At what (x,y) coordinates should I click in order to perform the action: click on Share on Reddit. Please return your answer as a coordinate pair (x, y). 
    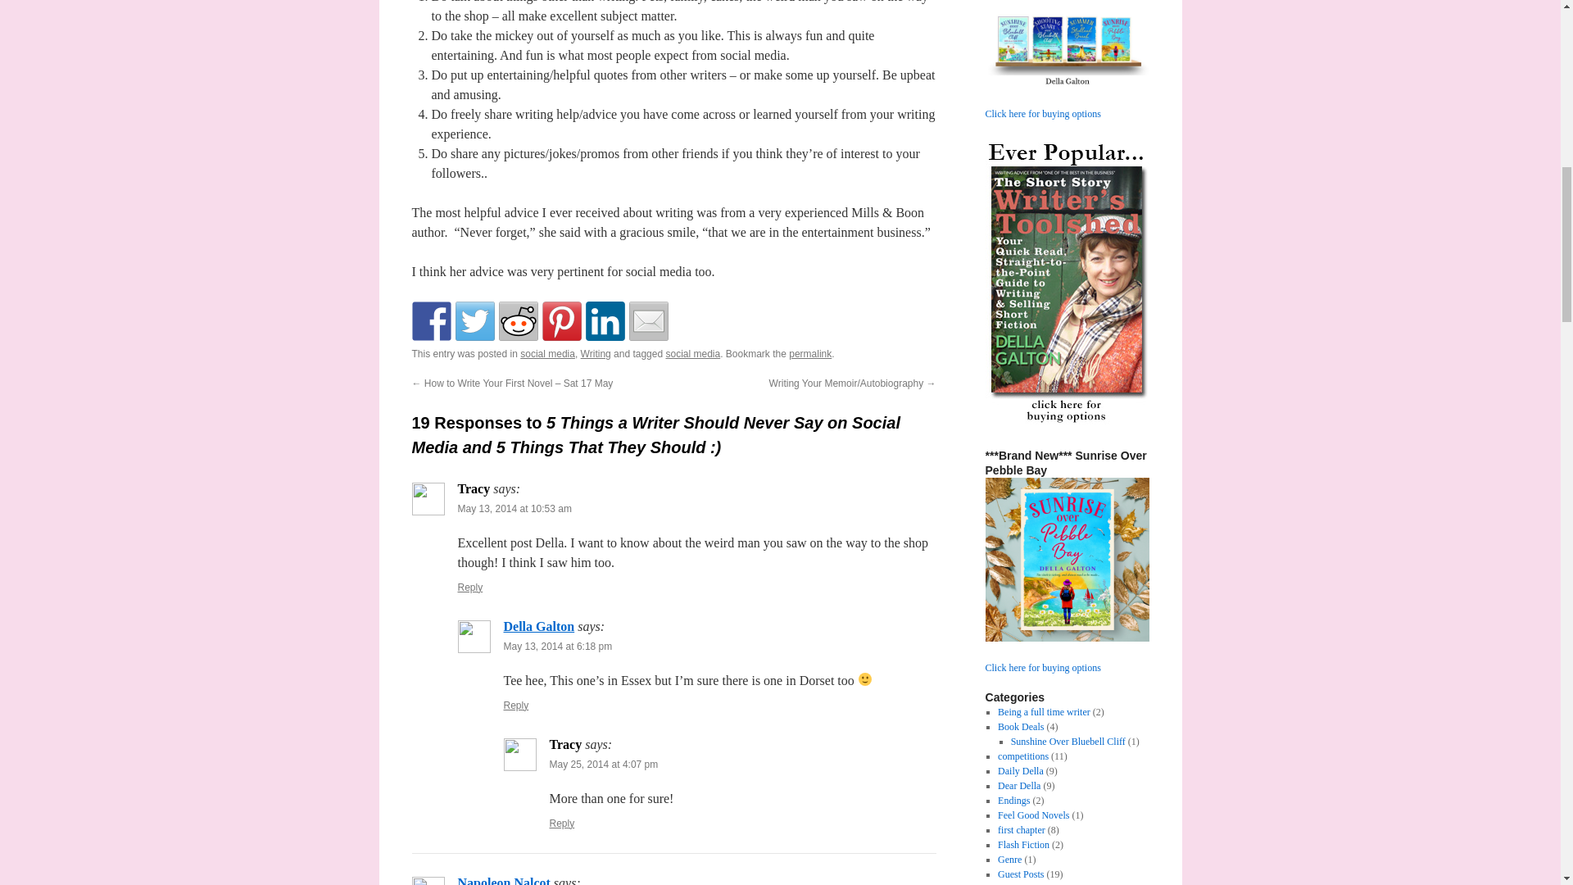
    Looking at the image, I should click on (518, 321).